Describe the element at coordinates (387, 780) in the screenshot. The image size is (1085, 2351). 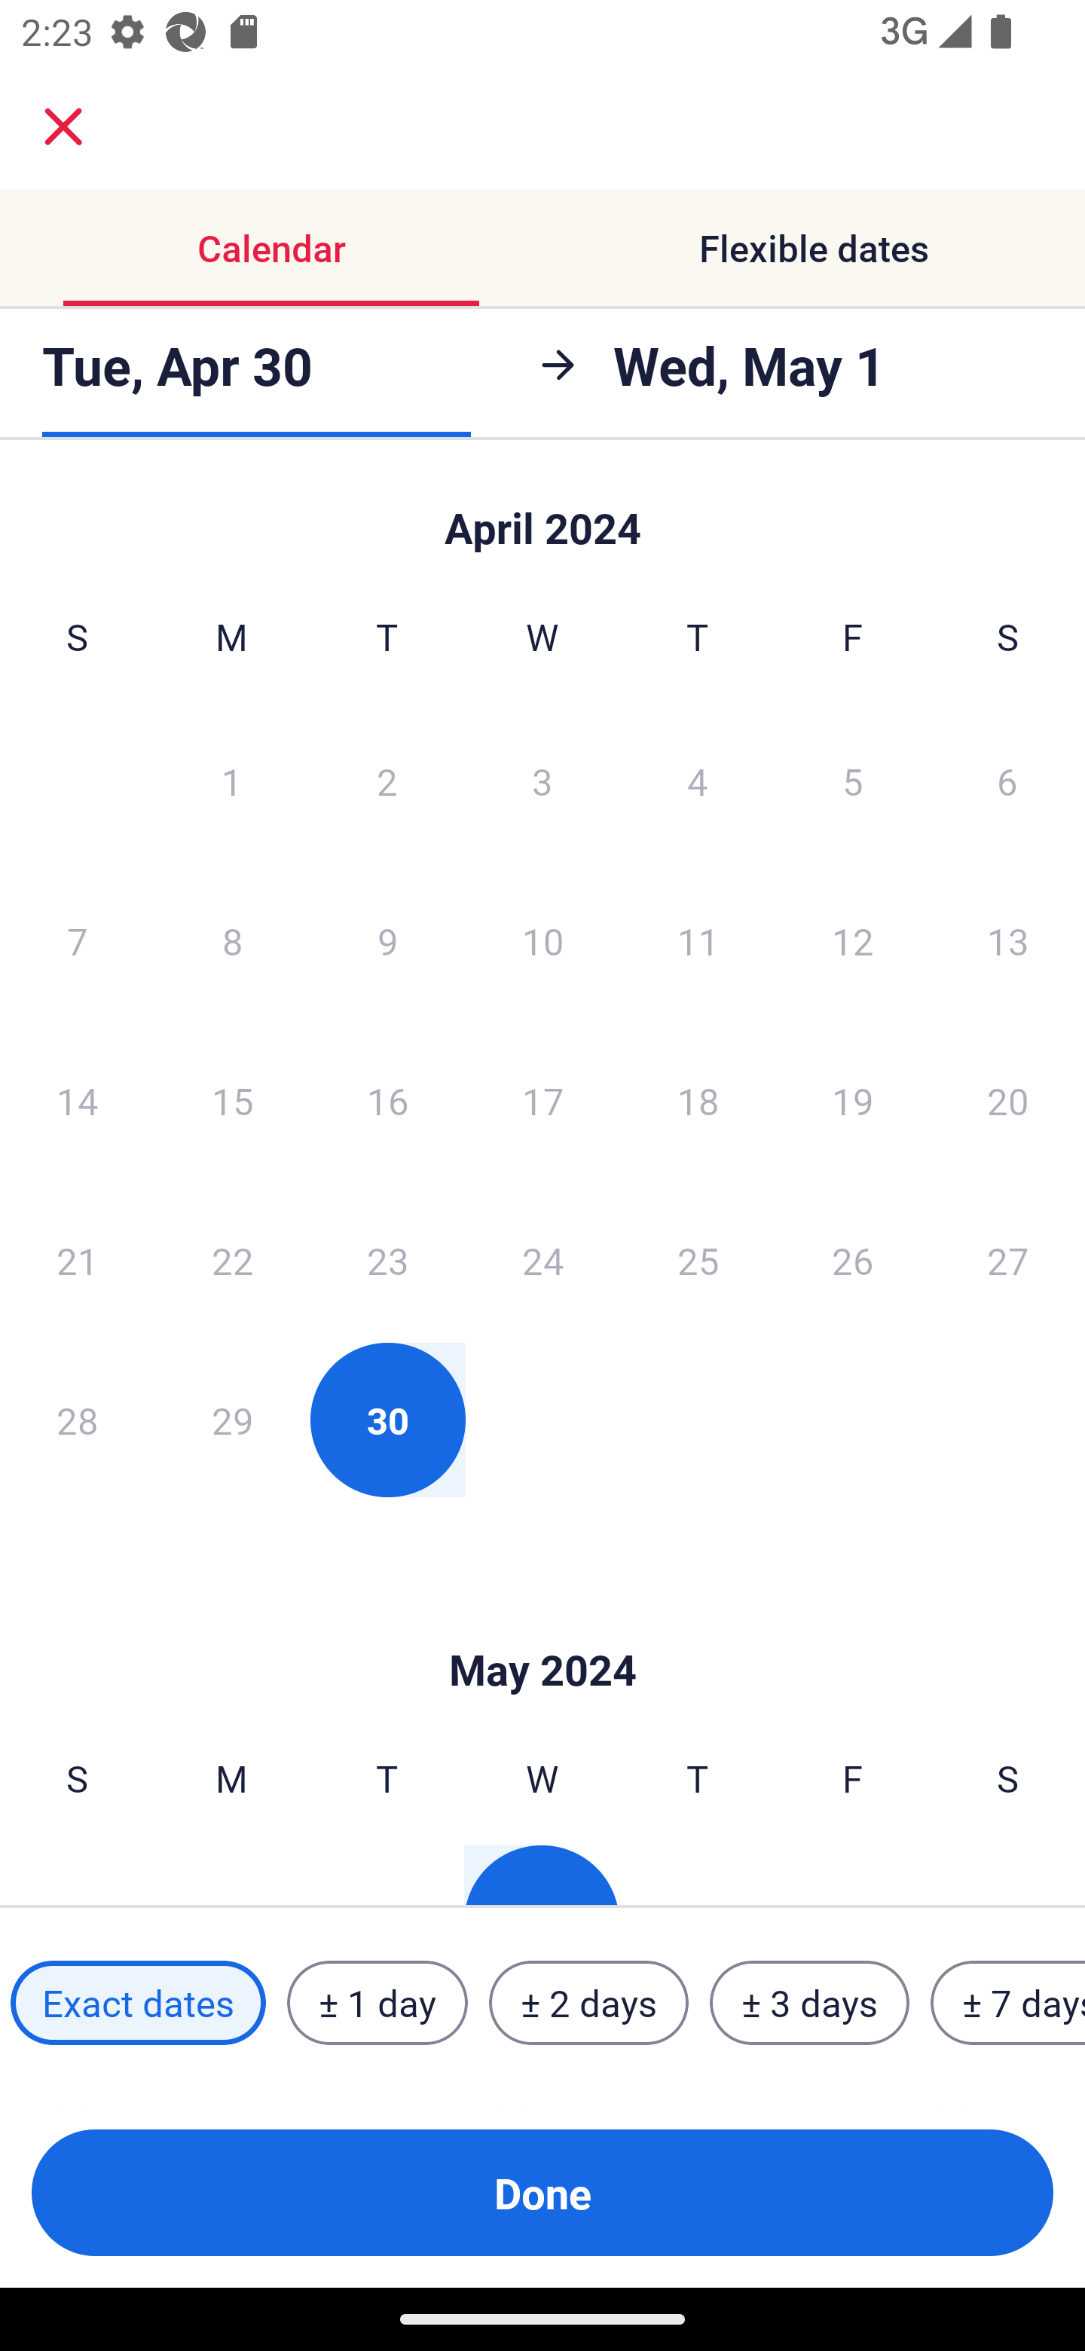
I see `2 Tuesday, April 2, 2024` at that location.